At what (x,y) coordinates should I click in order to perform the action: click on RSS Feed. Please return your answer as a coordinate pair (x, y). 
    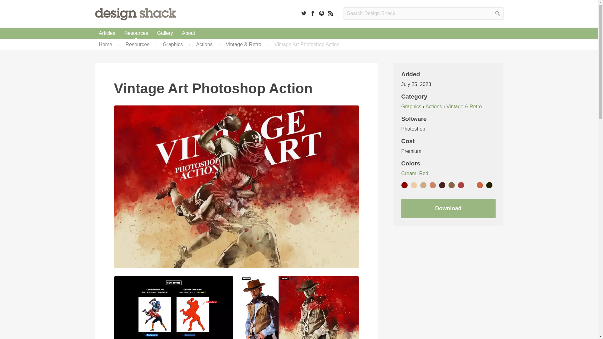
    Looking at the image, I should click on (330, 13).